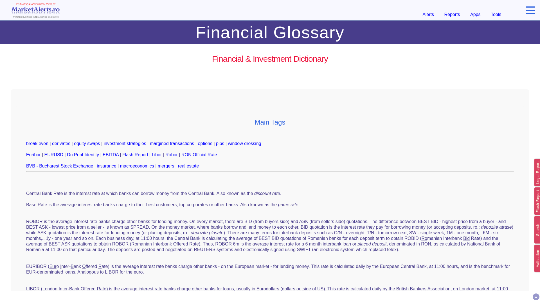 The width and height of the screenshot is (540, 303). Describe the element at coordinates (125, 143) in the screenshot. I see `investment strategies` at that location.